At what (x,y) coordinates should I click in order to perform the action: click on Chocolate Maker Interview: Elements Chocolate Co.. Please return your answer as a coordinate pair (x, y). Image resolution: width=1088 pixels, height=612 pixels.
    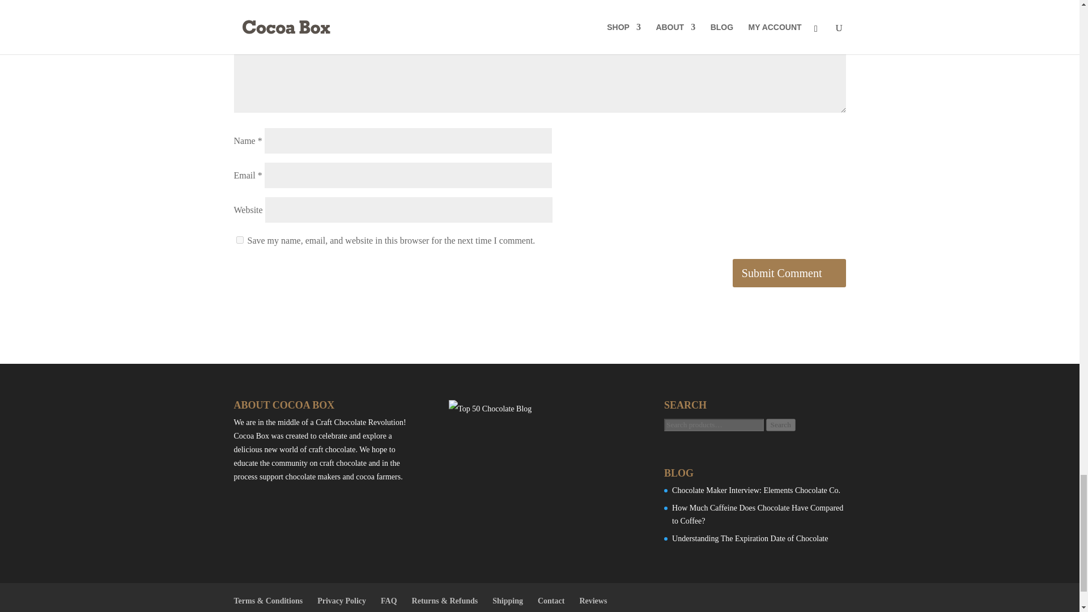
    Looking at the image, I should click on (756, 490).